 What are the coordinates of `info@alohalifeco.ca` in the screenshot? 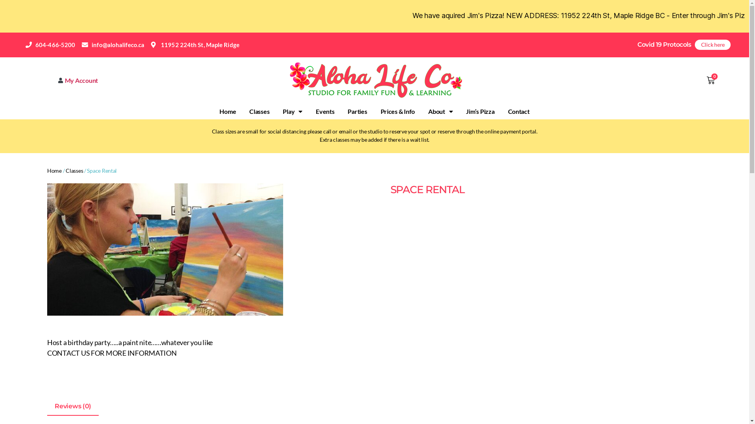 It's located at (113, 45).